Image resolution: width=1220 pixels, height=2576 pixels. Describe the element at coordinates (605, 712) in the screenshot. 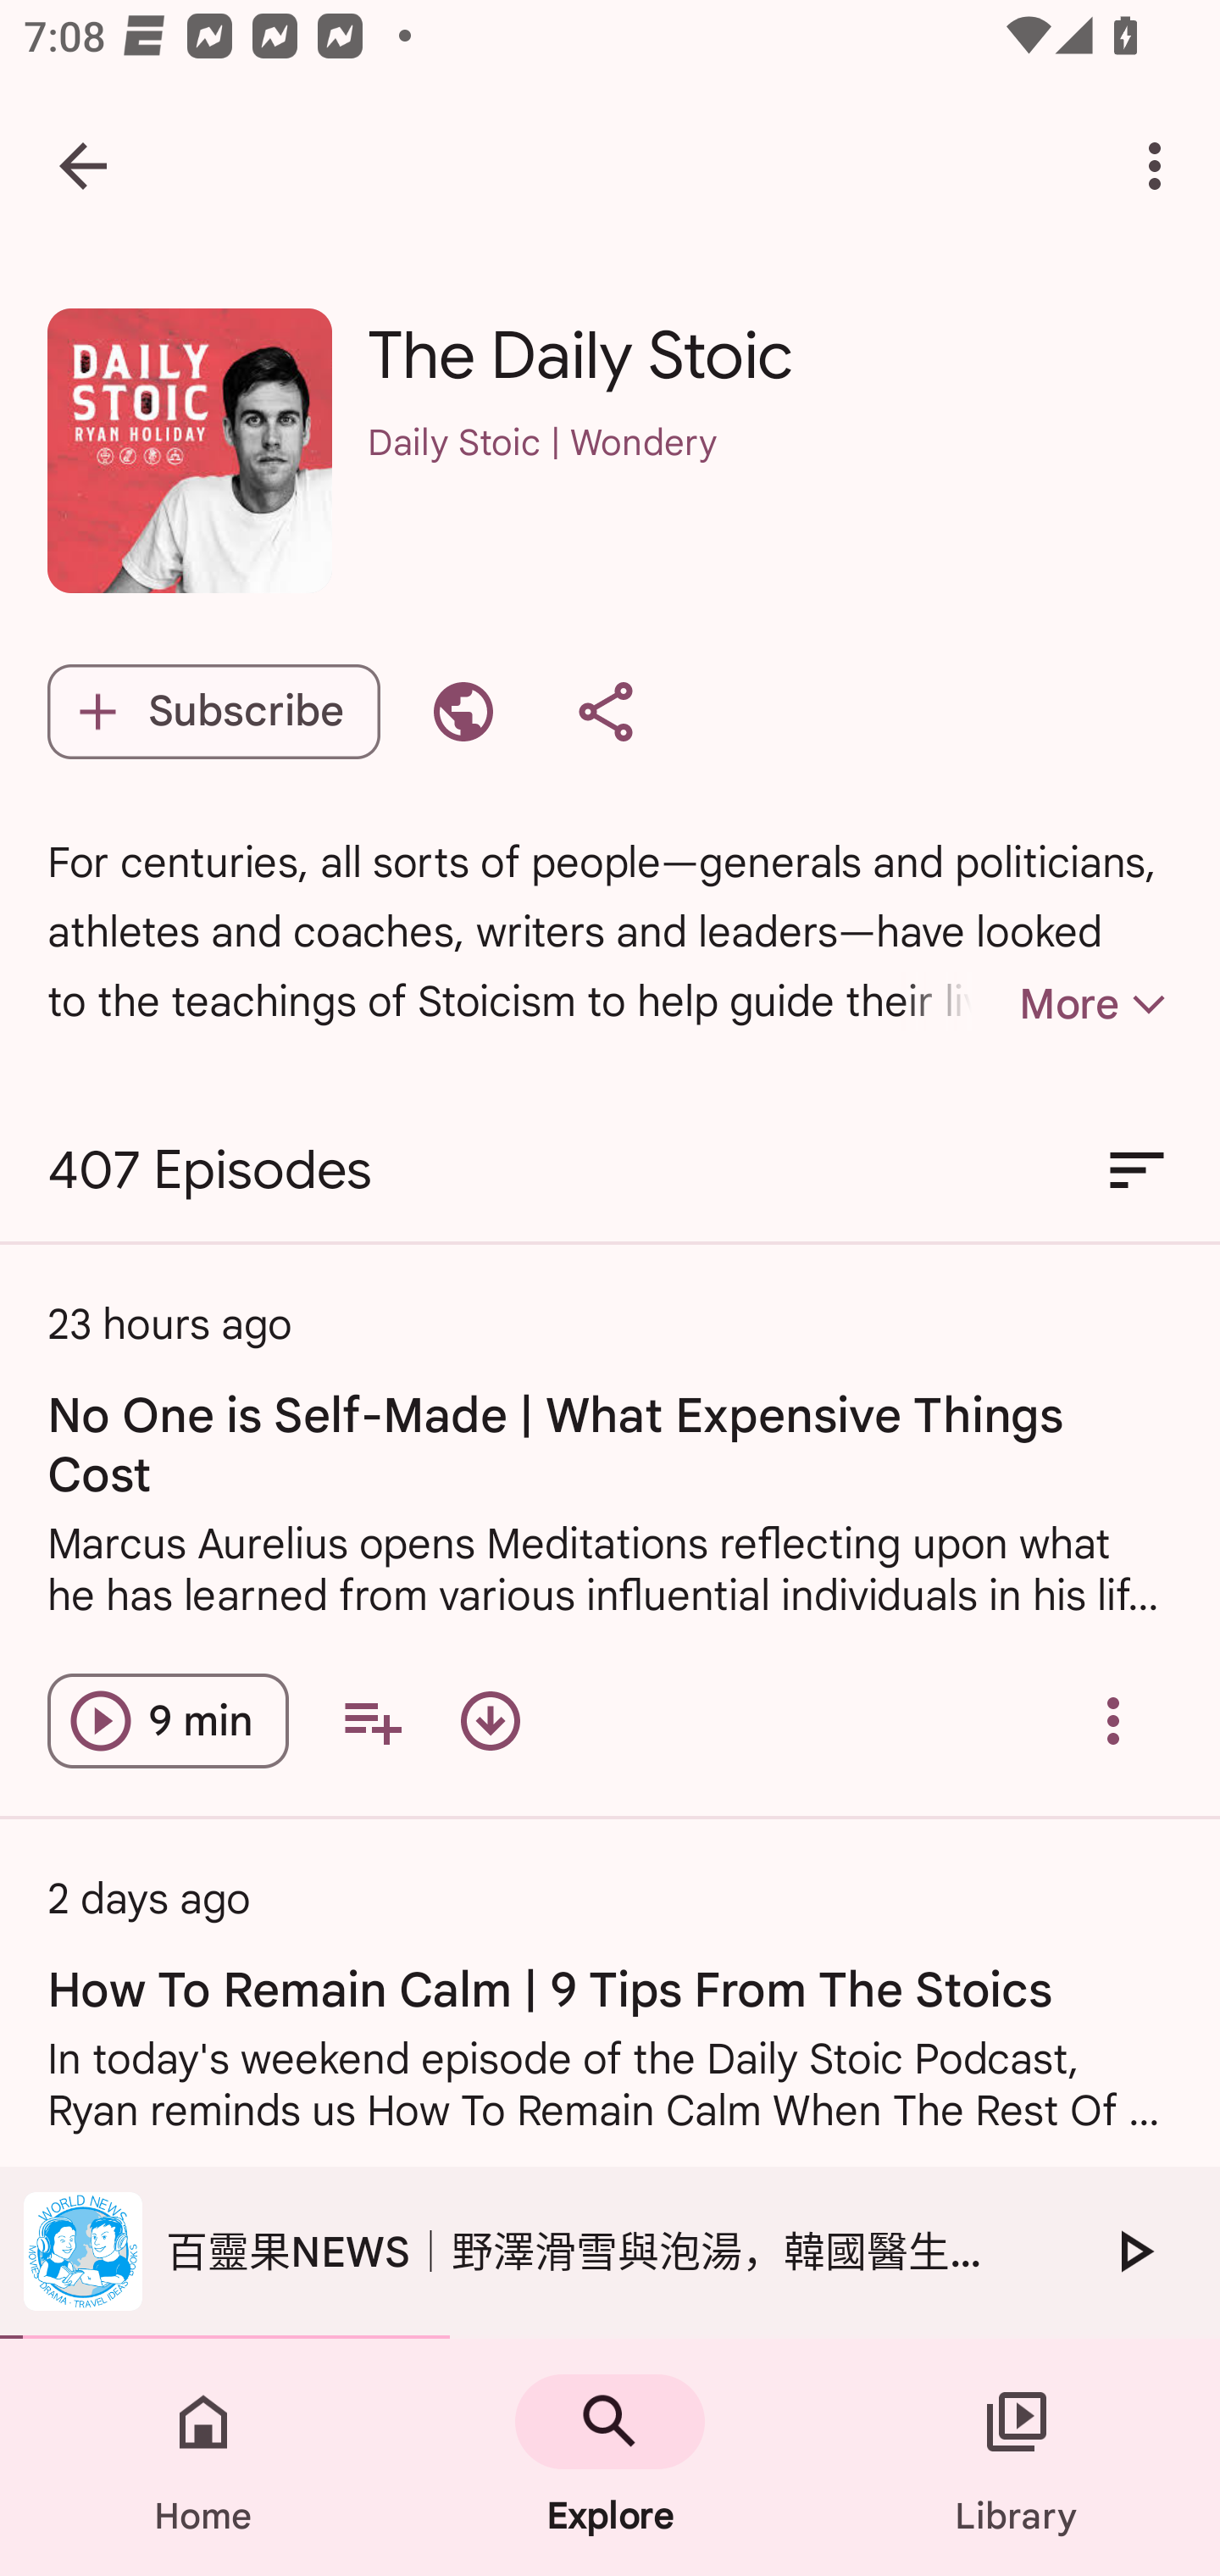

I see `Share` at that location.